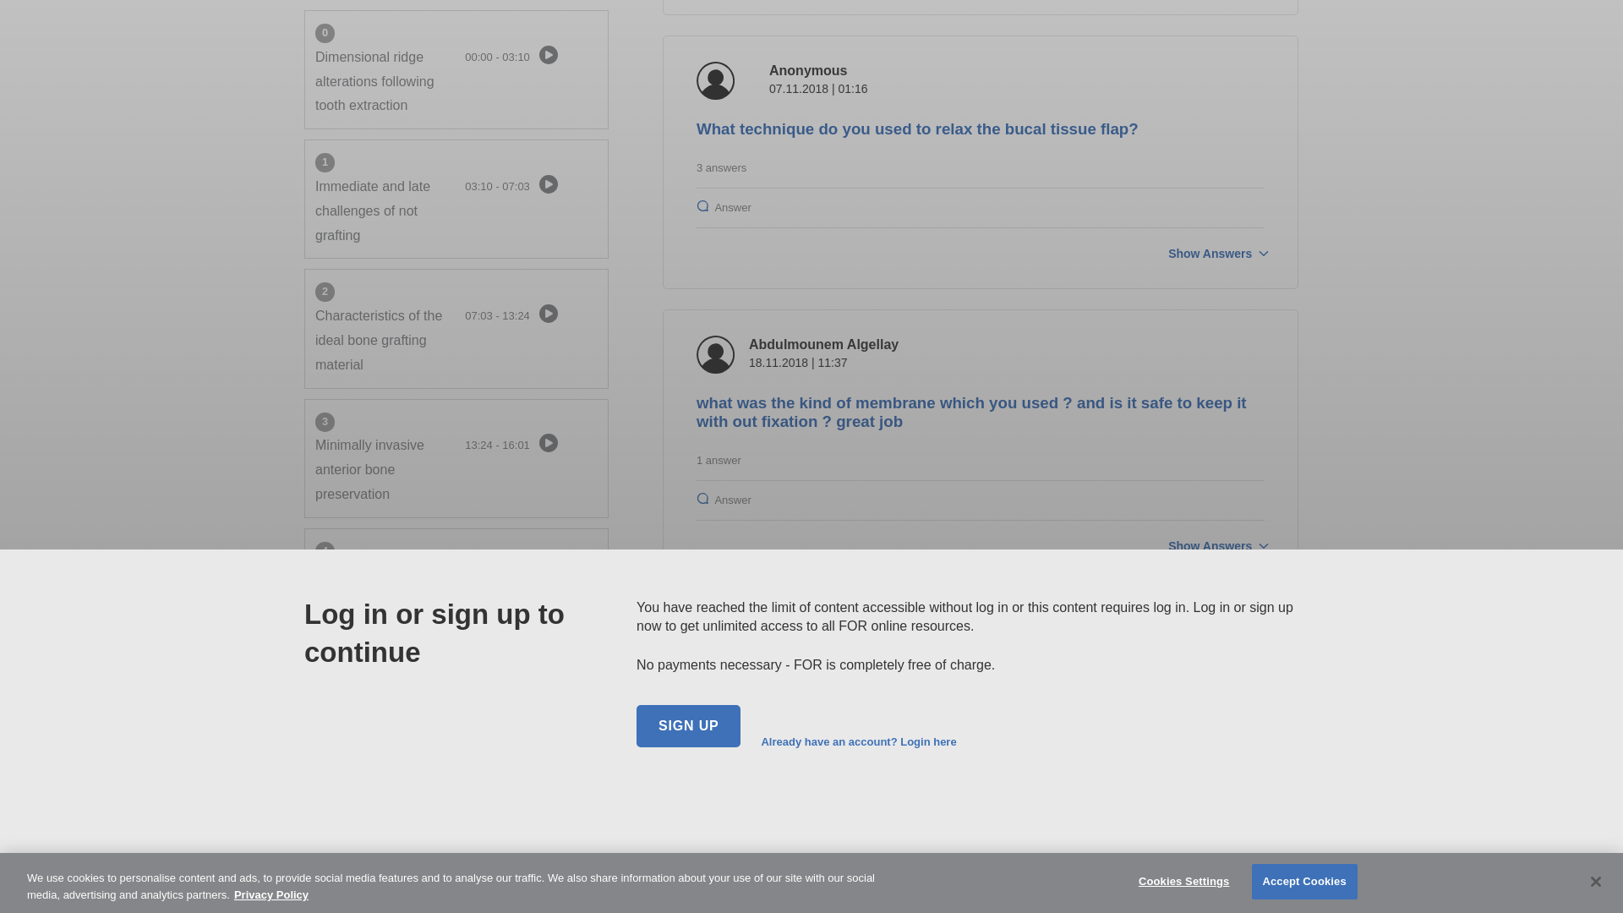  I want to click on icon-account, so click(715, 79).